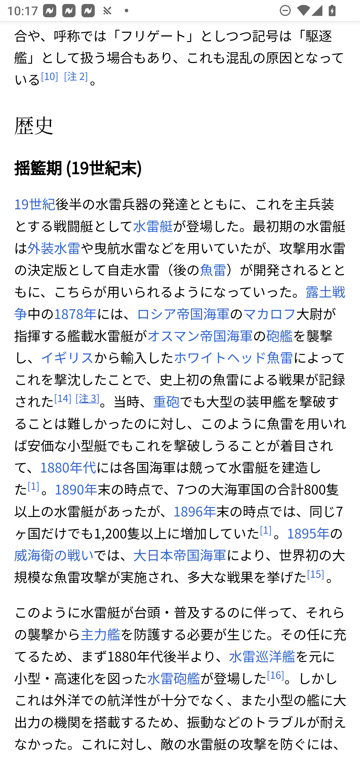  I want to click on 1895年, so click(308, 533).